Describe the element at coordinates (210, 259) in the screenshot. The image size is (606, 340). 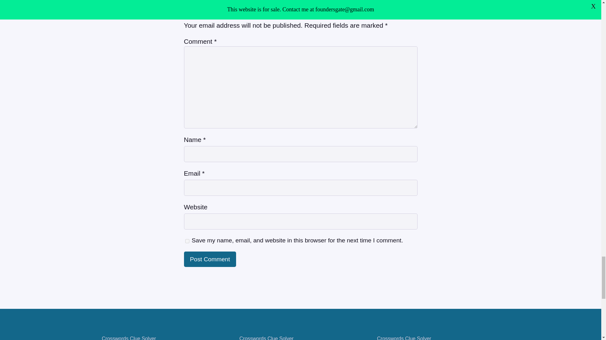
I see `Post Comment` at that location.